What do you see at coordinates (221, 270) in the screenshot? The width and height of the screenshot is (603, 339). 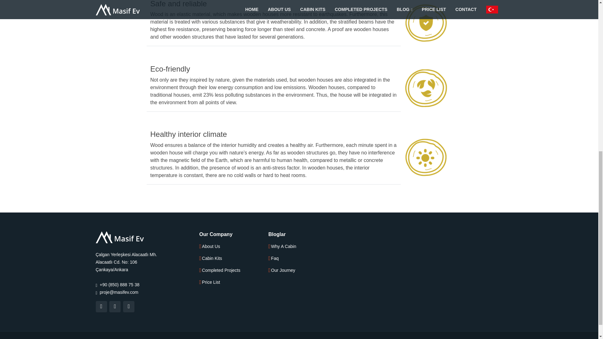 I see `Completed Projects` at bounding box center [221, 270].